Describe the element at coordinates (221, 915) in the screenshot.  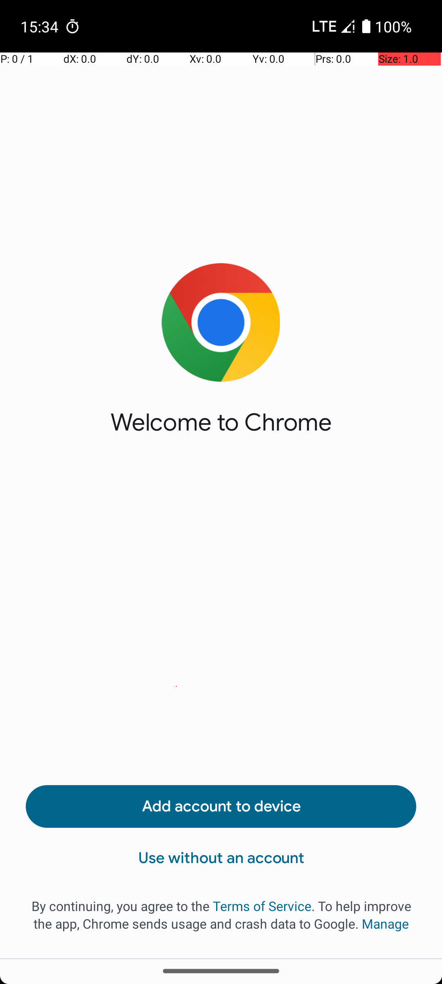
I see `By continuing, you agree to the Terms of Service. To help improve the app, Chrome sends usage and crash data to Google. Manage` at that location.